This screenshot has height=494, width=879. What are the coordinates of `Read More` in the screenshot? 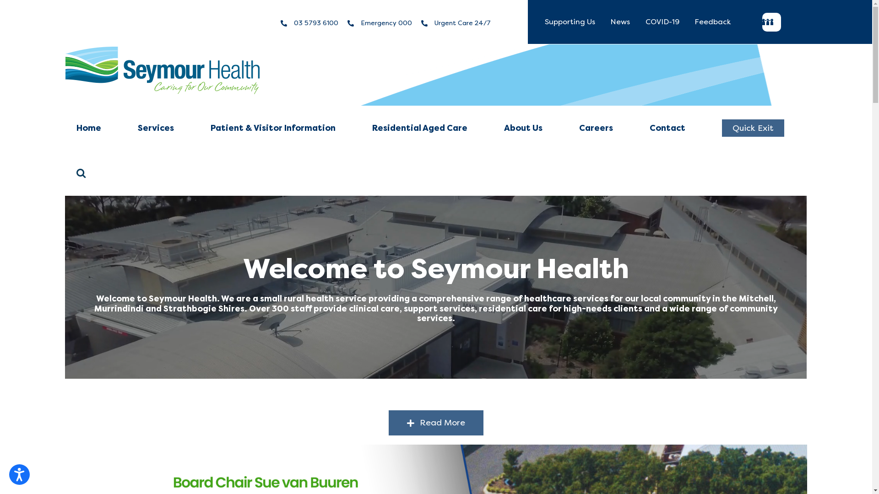 It's located at (436, 423).